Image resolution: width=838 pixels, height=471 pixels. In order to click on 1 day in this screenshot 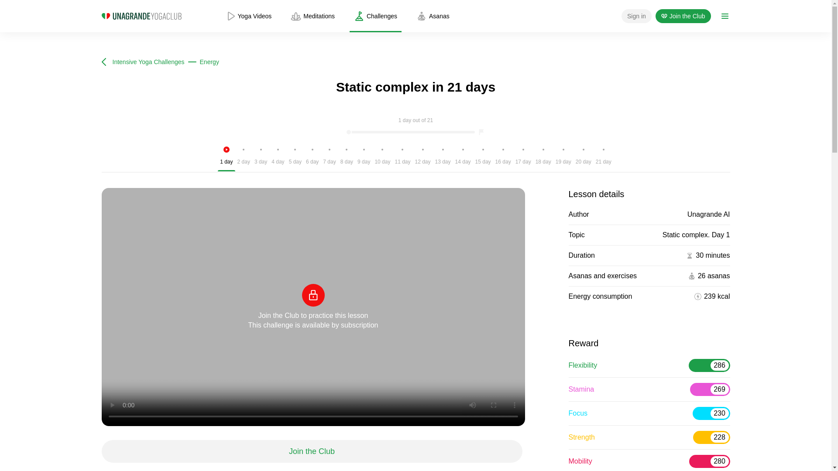, I will do `click(226, 158)`.